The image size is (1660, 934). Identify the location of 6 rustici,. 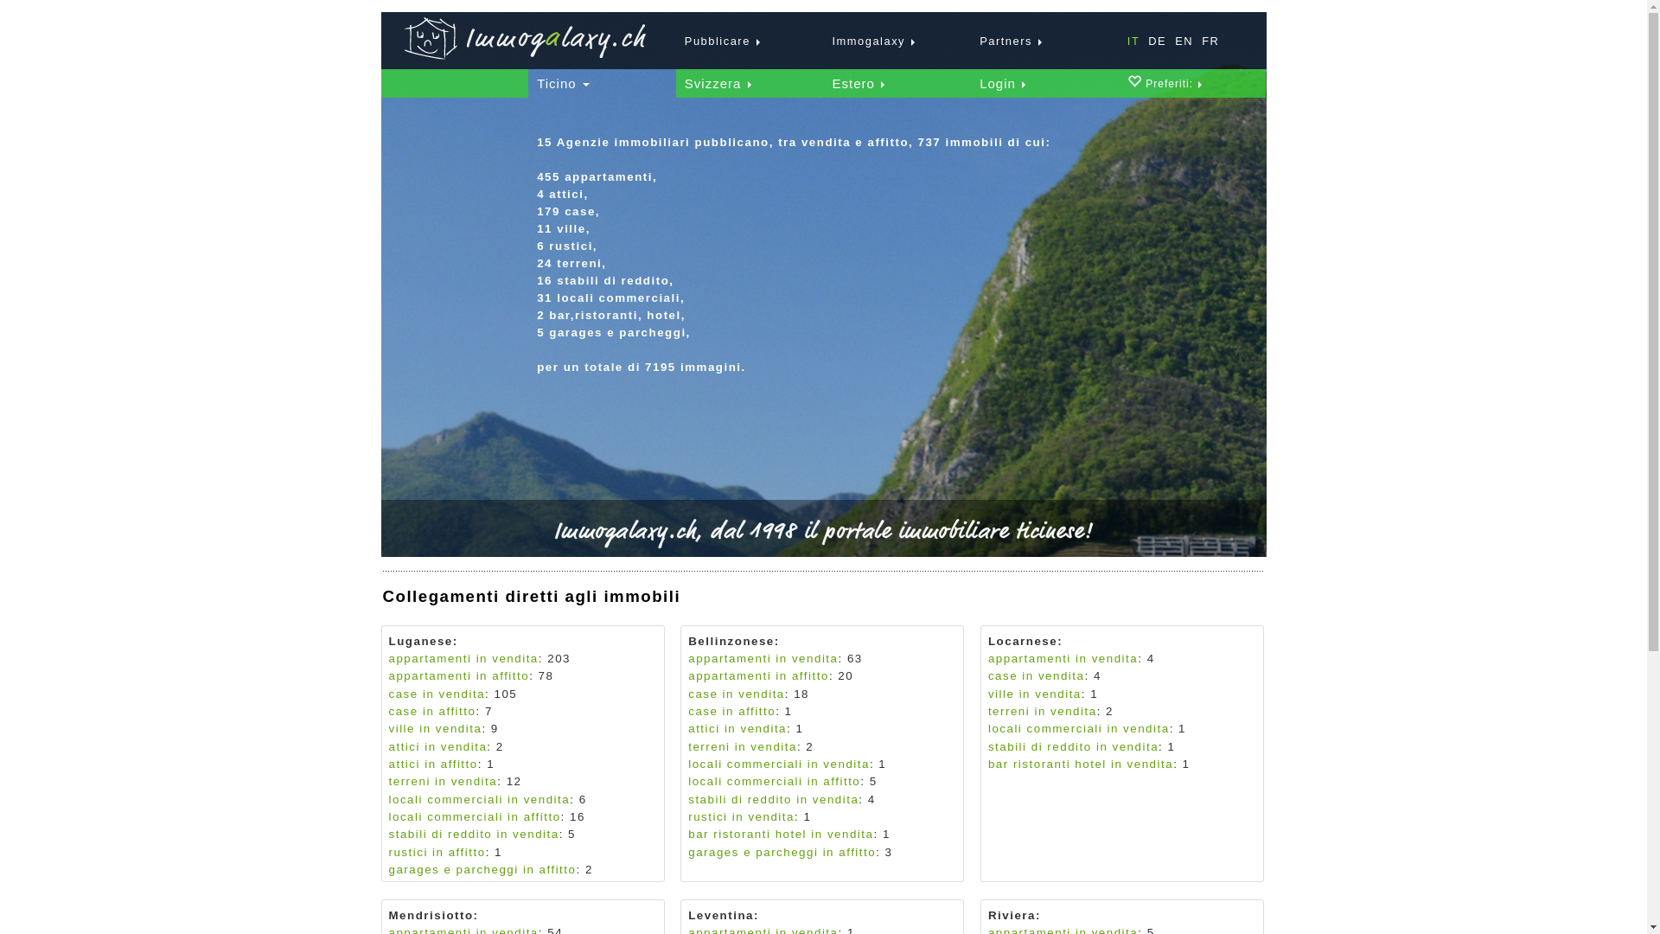
(567, 246).